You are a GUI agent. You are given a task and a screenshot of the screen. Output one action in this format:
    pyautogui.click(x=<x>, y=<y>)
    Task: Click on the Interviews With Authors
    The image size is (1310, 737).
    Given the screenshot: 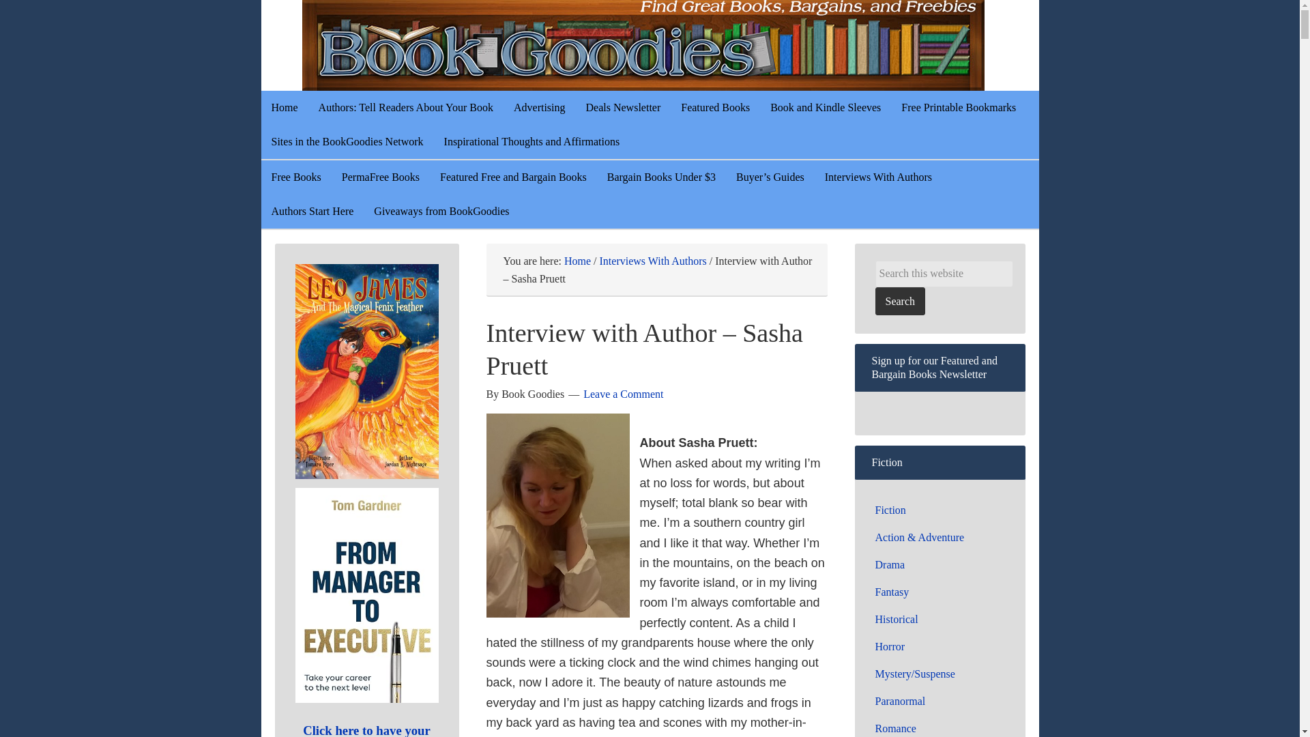 What is the action you would take?
    pyautogui.click(x=654, y=261)
    